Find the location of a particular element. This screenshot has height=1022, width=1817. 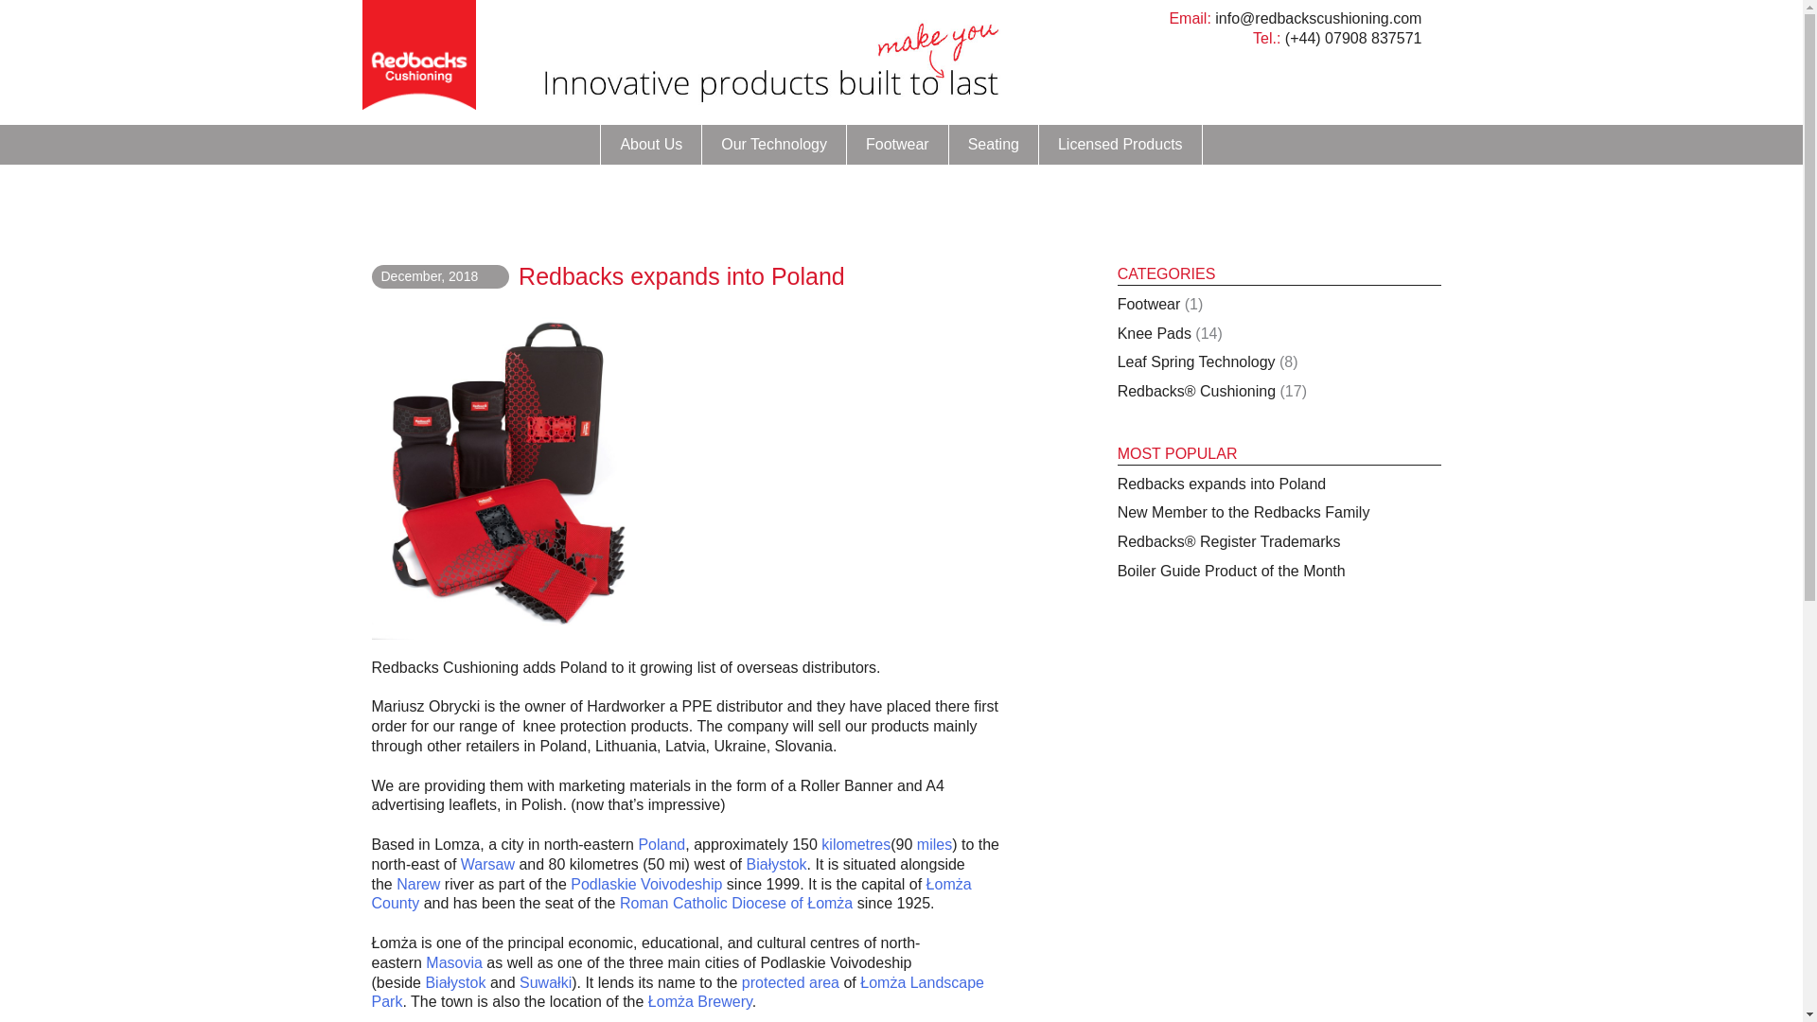

12:38 PM is located at coordinates (428, 276).